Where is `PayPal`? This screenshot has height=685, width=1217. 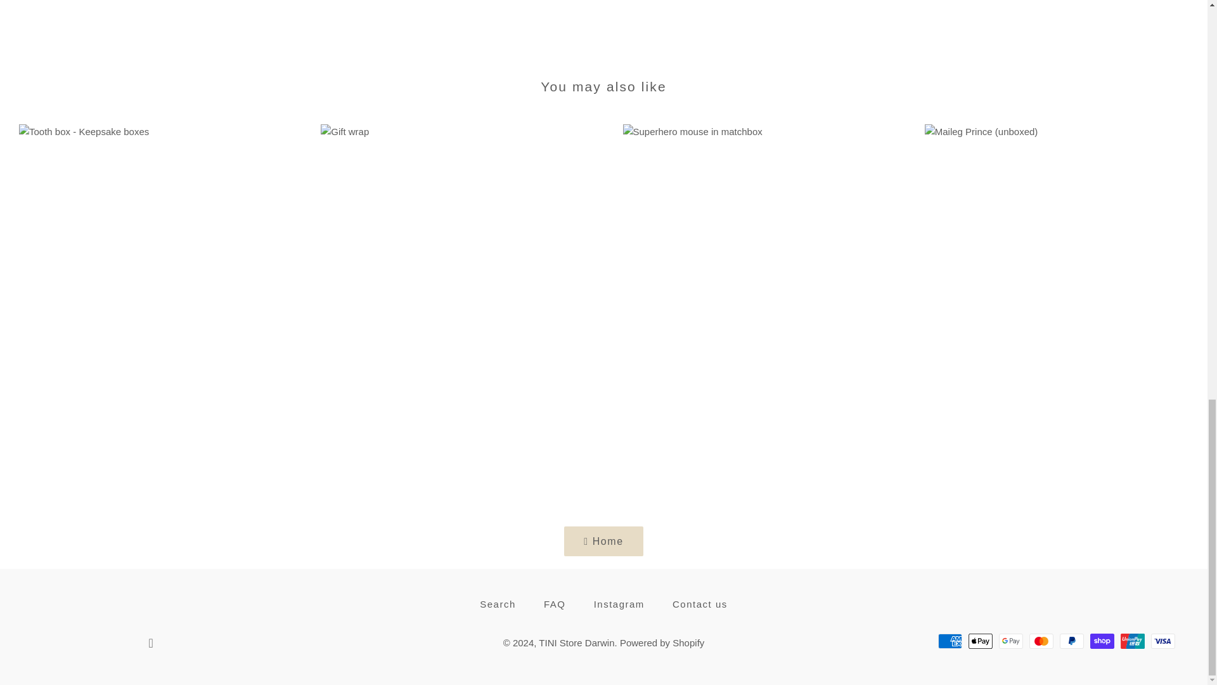 PayPal is located at coordinates (1072, 641).